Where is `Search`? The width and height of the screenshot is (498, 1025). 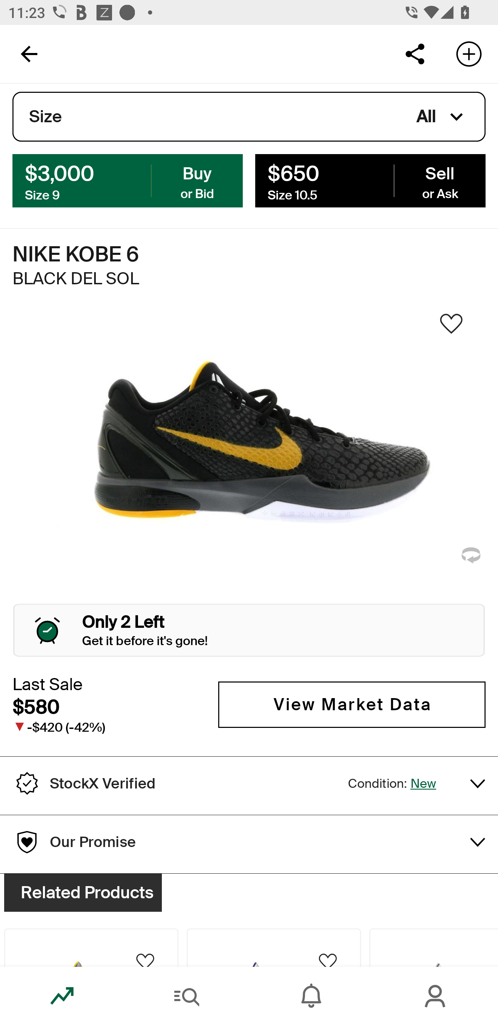 Search is located at coordinates (187, 996).